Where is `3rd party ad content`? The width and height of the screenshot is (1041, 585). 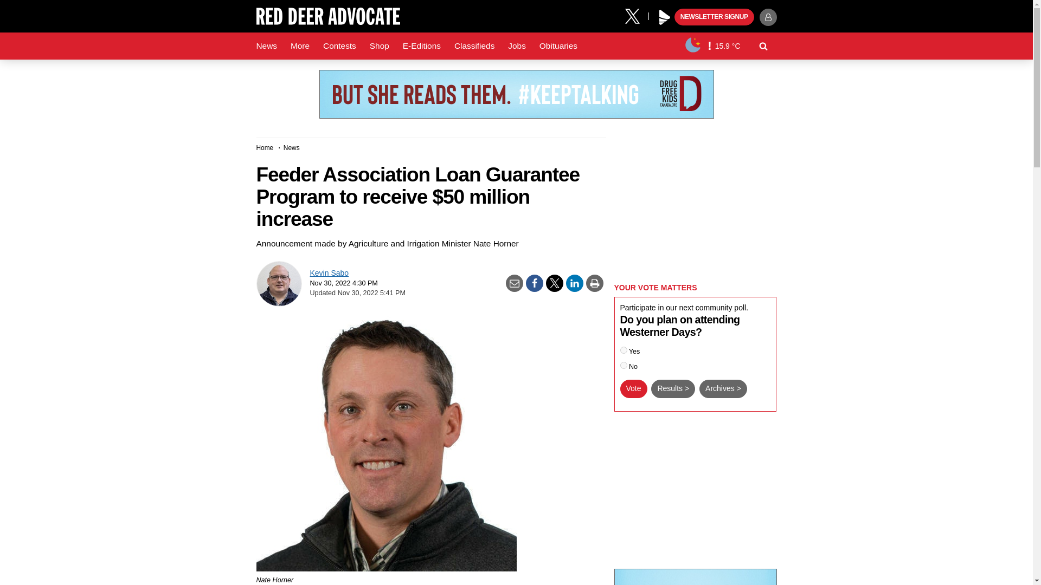
3rd party ad content is located at coordinates (516, 94).